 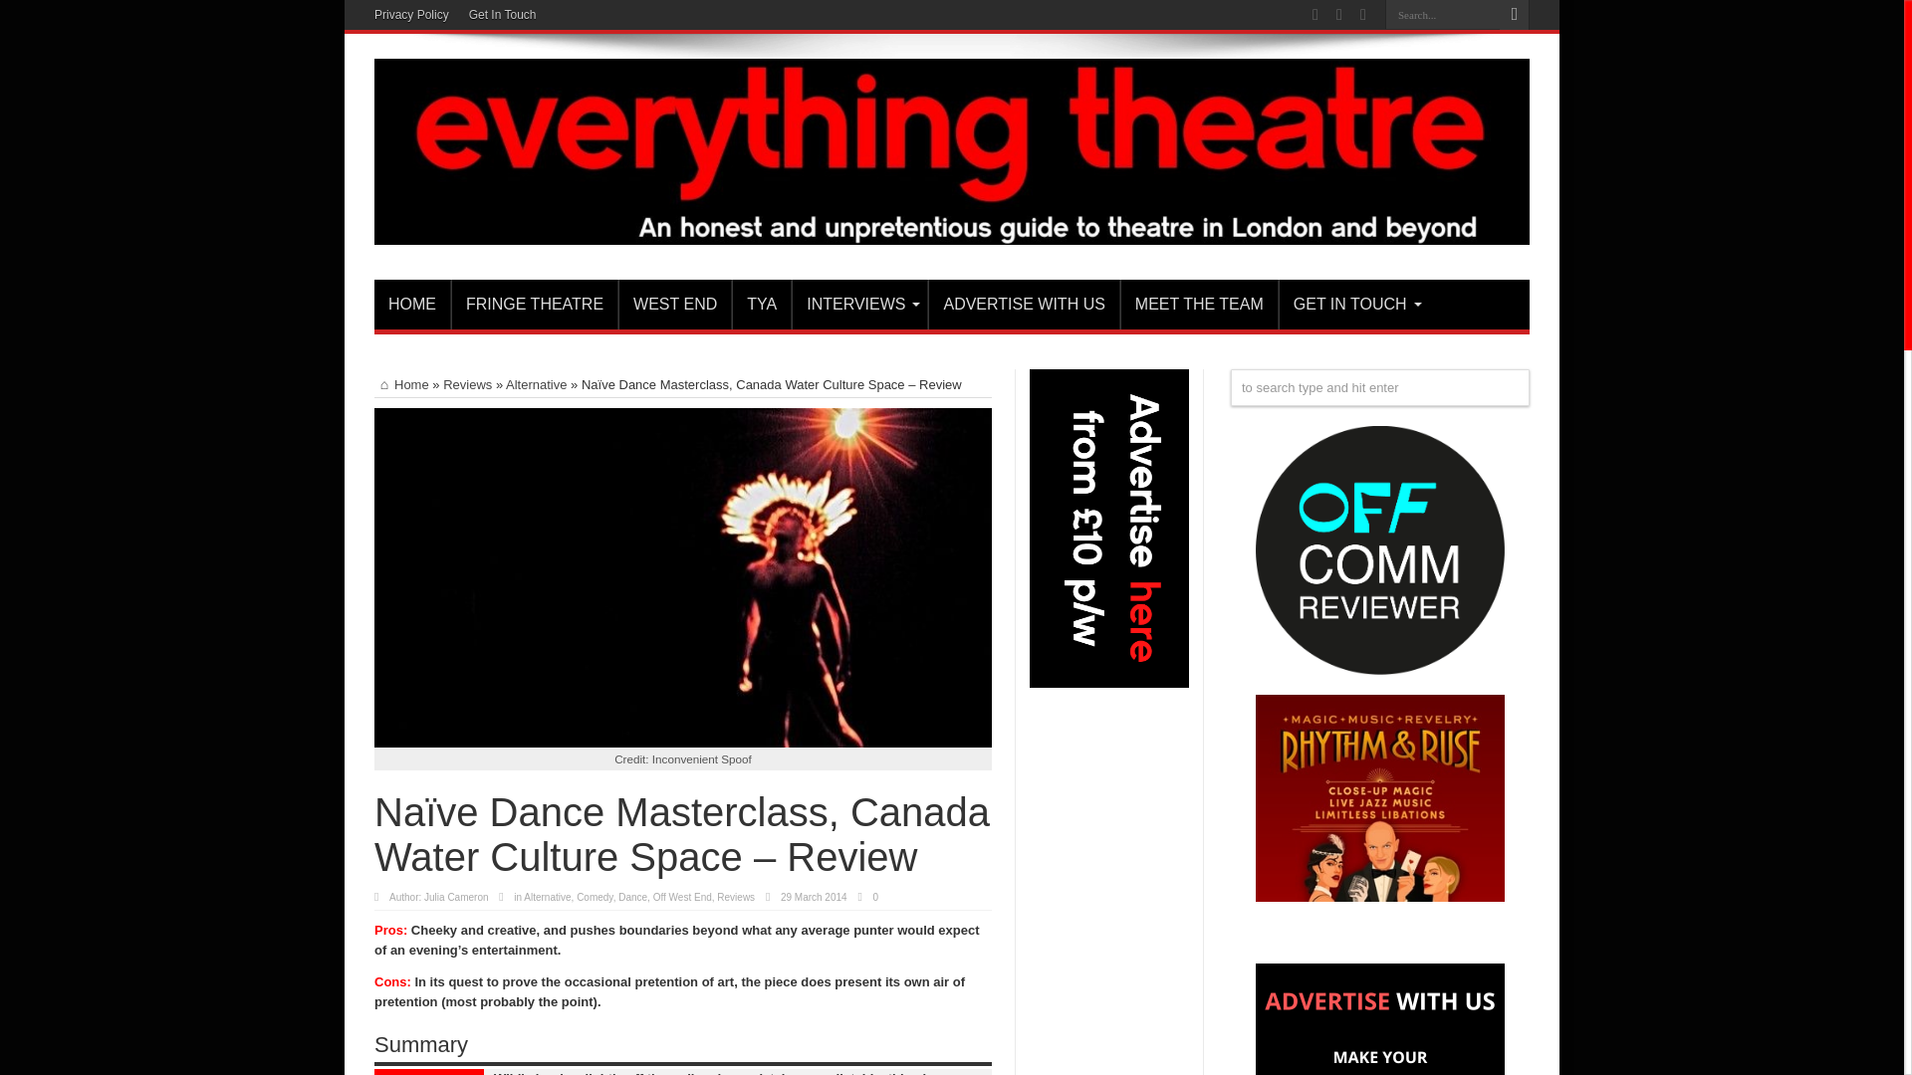 What do you see at coordinates (401, 384) in the screenshot?
I see `Home` at bounding box center [401, 384].